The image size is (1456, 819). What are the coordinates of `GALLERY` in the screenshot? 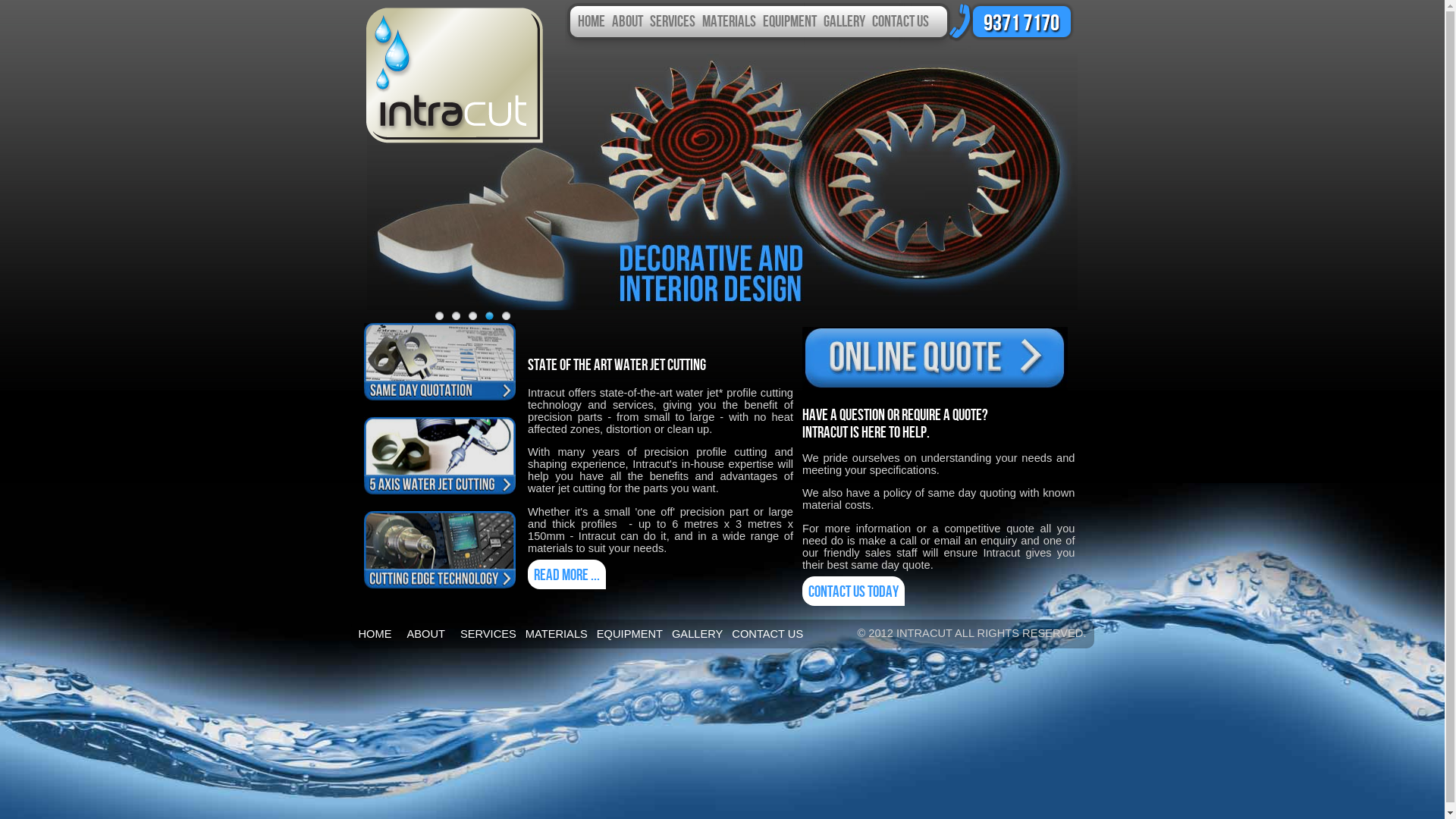 It's located at (845, 20).